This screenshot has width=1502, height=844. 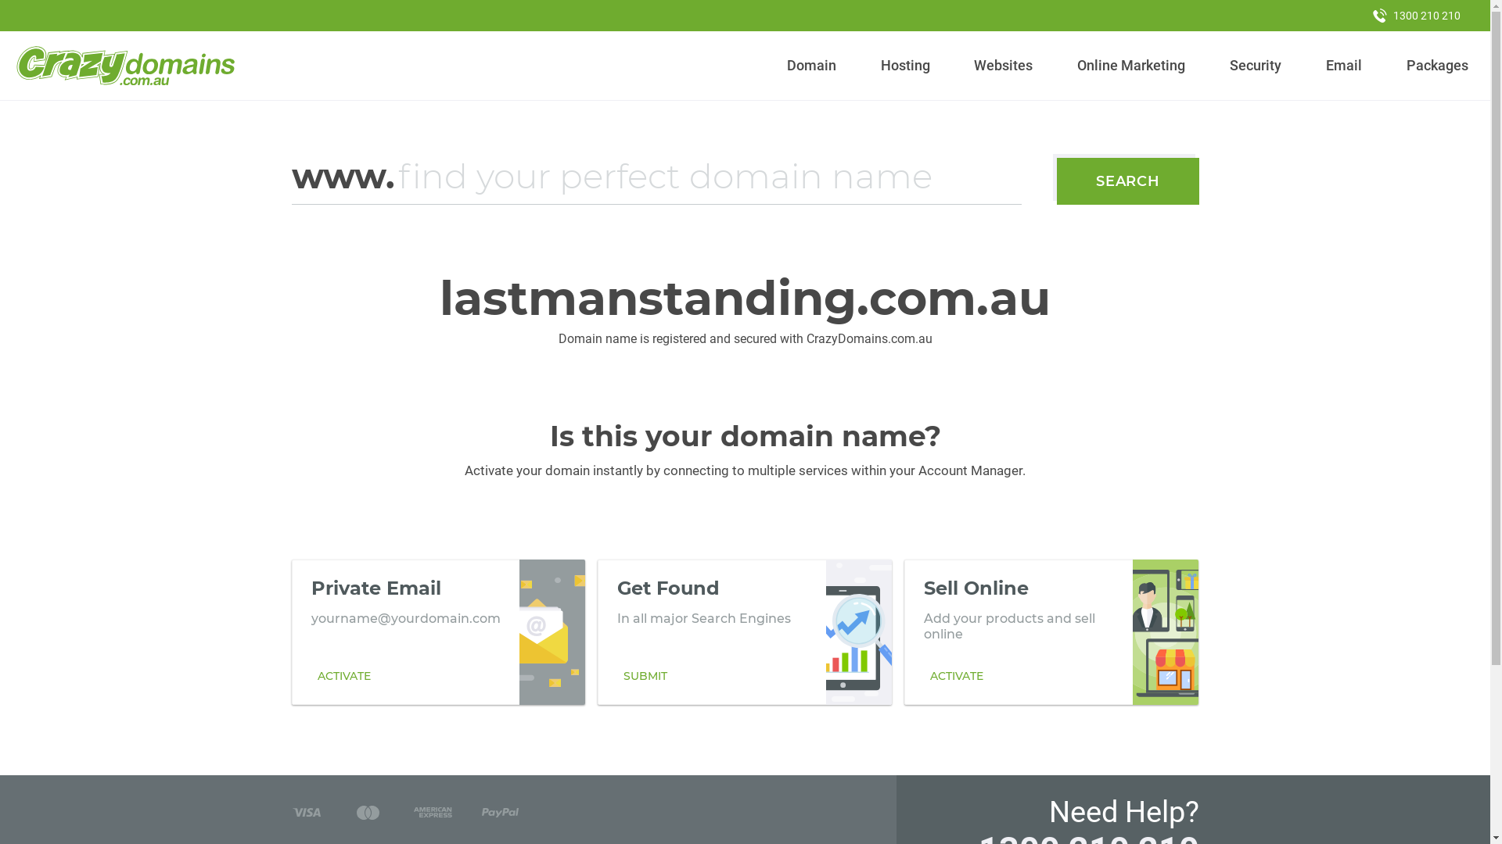 What do you see at coordinates (745, 632) in the screenshot?
I see `Get Found
In all major Search Engines
SUBMIT` at bounding box center [745, 632].